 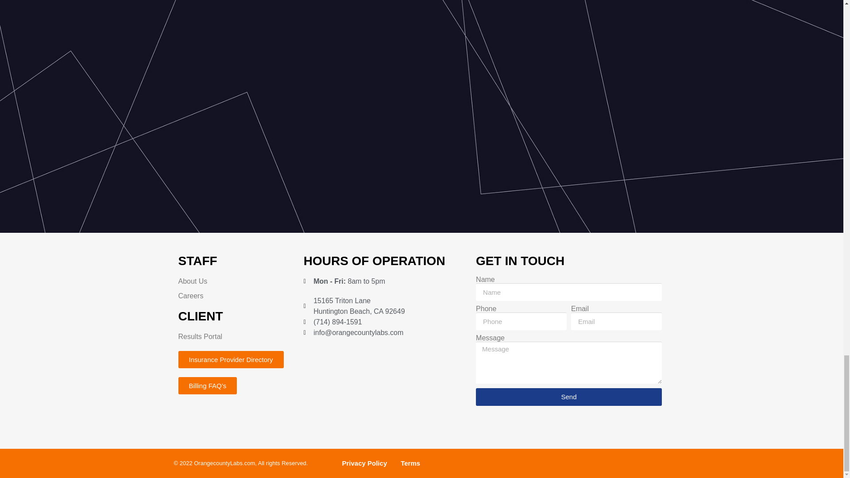 I want to click on 15165 Triton Lane Huntington Beach, CA 92649, so click(x=381, y=393).